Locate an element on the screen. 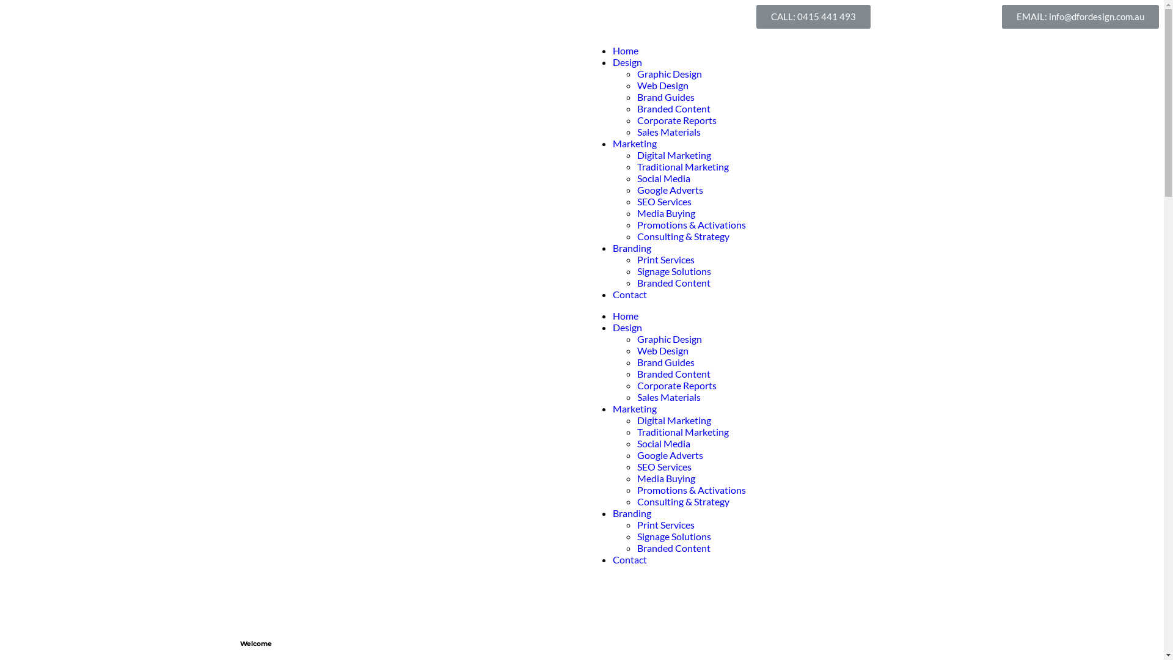 The image size is (1173, 660). Contact is located at coordinates (629, 560).